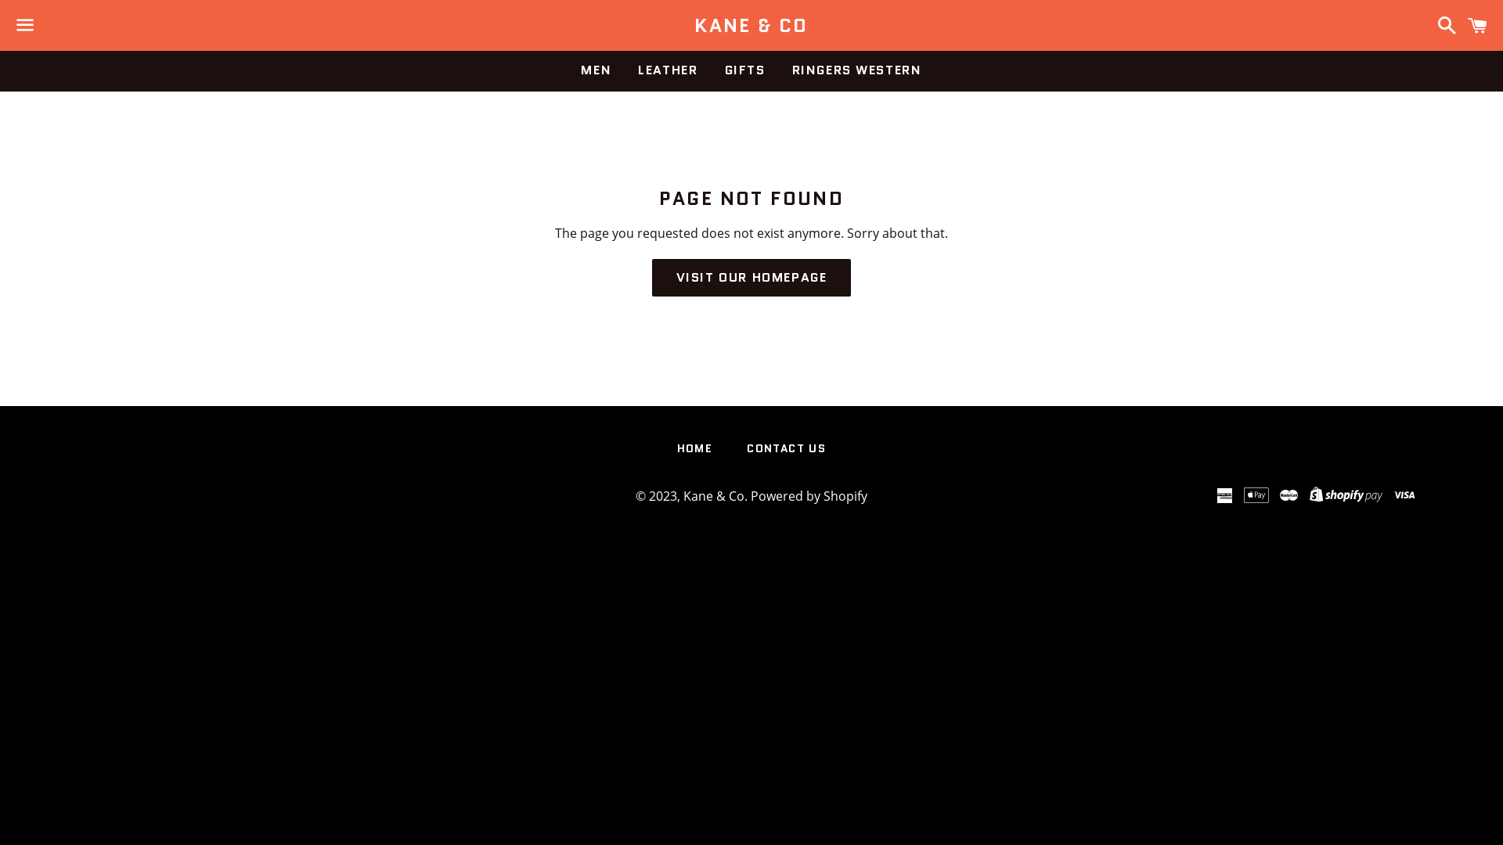  What do you see at coordinates (714, 496) in the screenshot?
I see `Kane & Co` at bounding box center [714, 496].